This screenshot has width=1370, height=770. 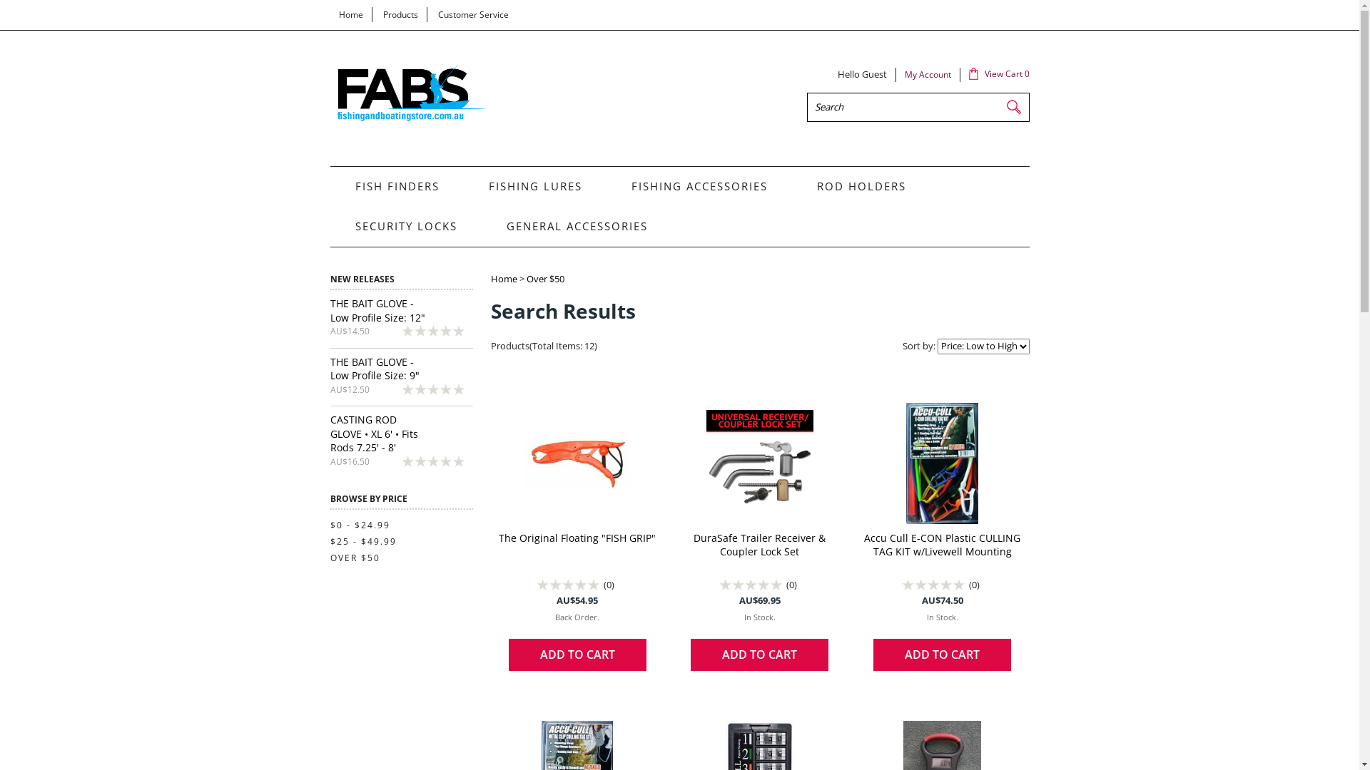 I want to click on Accu Cull E-CON Plastic CULLING TAG KIT w/Livewell Mounting, so click(x=942, y=545).